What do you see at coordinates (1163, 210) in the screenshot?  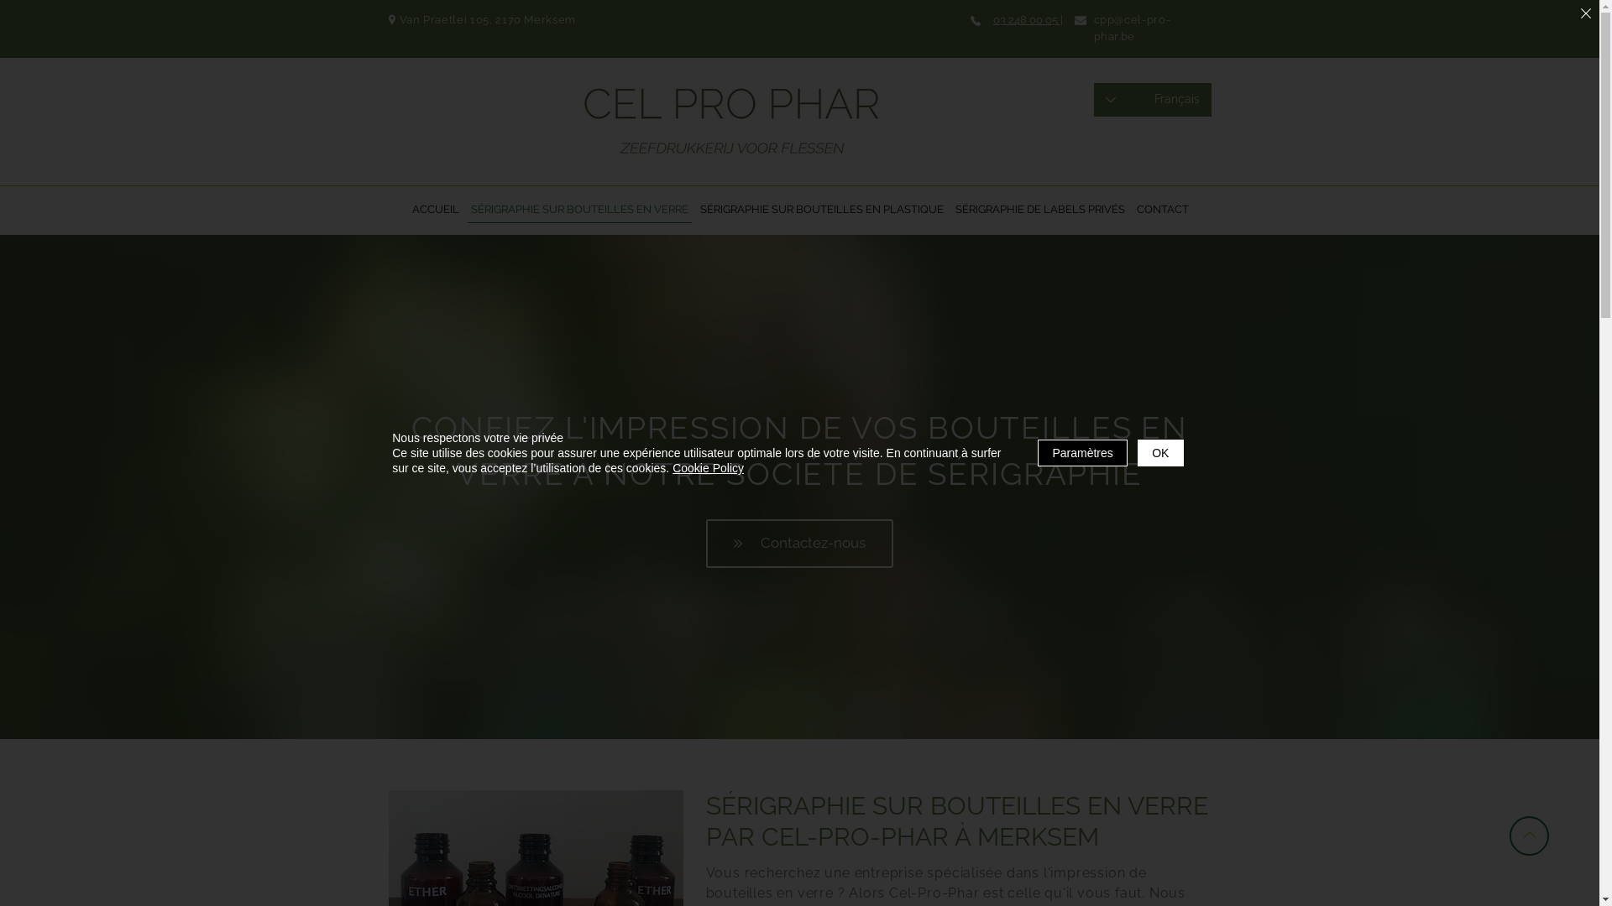 I see `CONTACT` at bounding box center [1163, 210].